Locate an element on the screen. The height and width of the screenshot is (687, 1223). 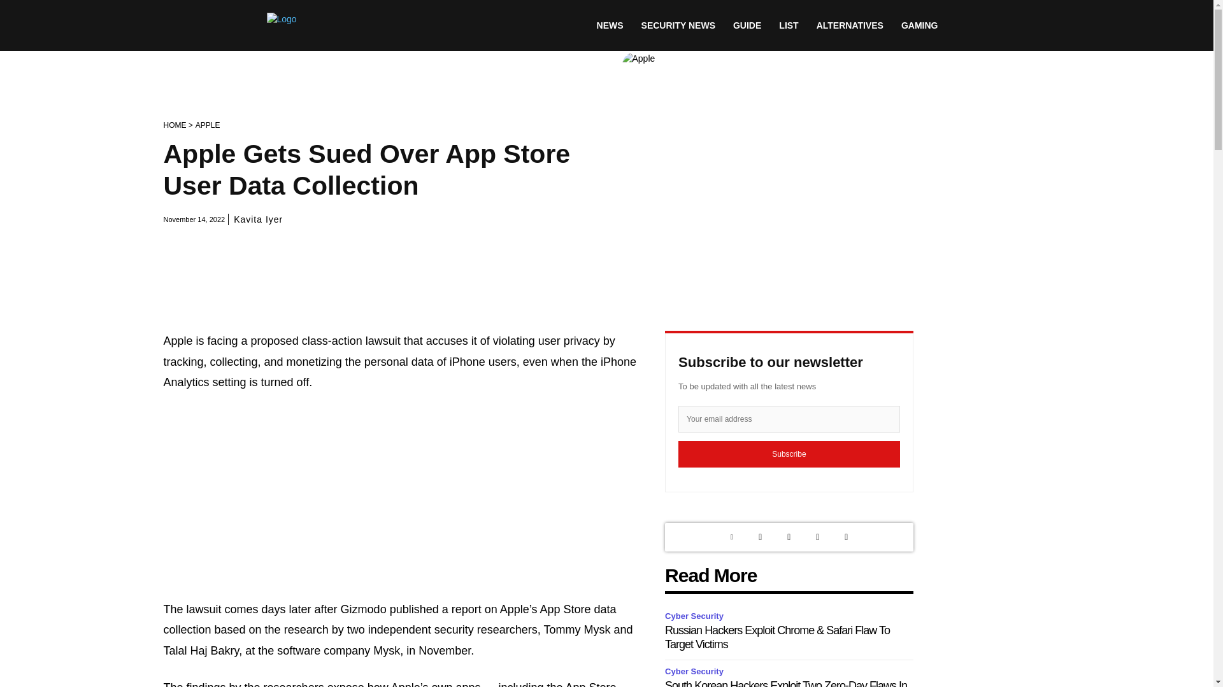
SECURITY NEWS is located at coordinates (678, 25).